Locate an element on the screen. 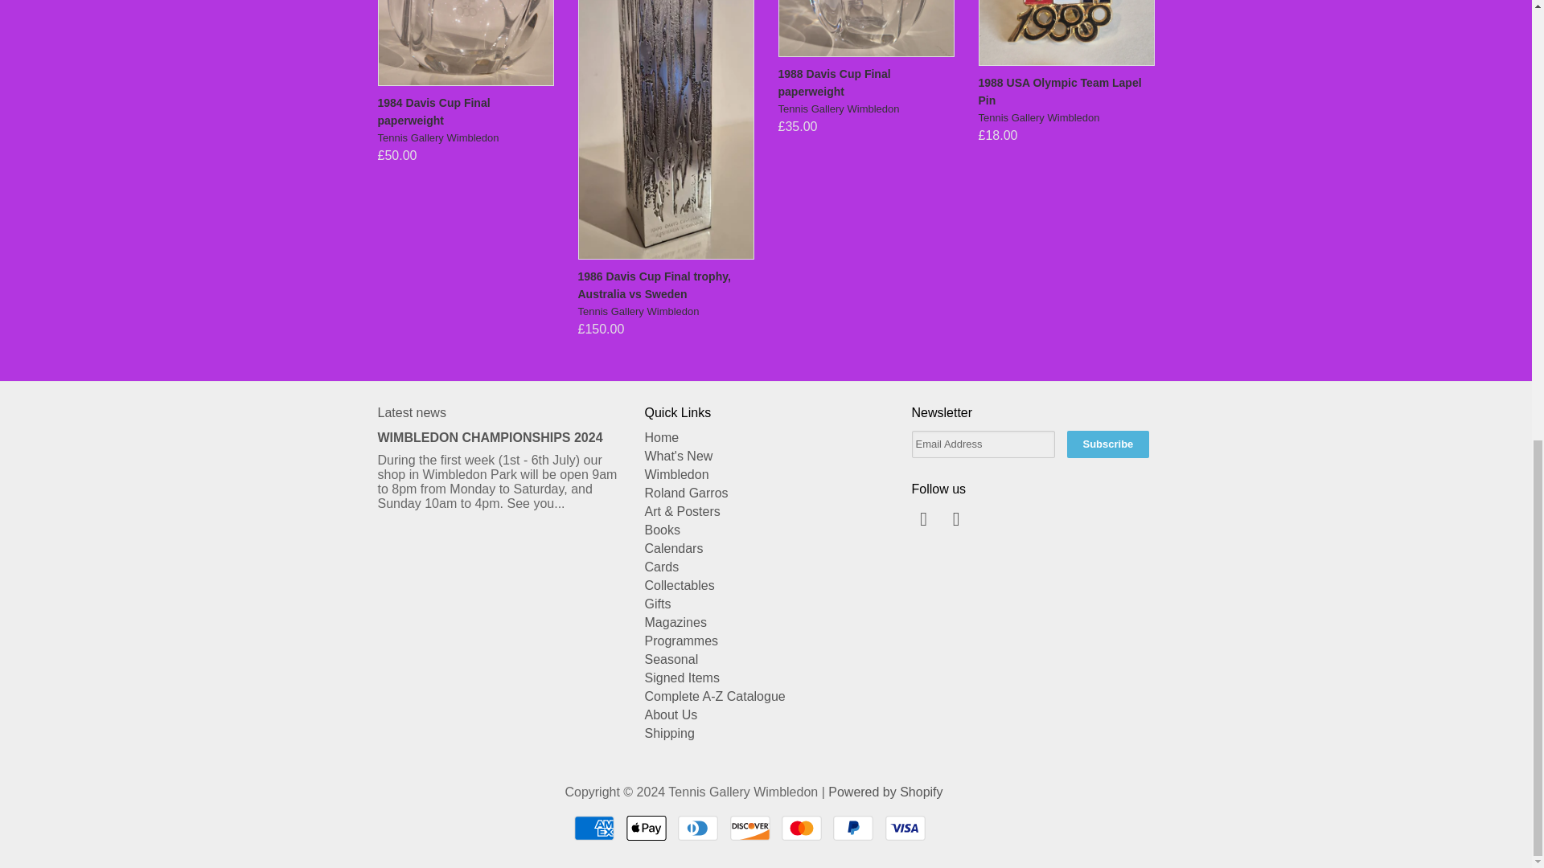  Books is located at coordinates (663, 530).